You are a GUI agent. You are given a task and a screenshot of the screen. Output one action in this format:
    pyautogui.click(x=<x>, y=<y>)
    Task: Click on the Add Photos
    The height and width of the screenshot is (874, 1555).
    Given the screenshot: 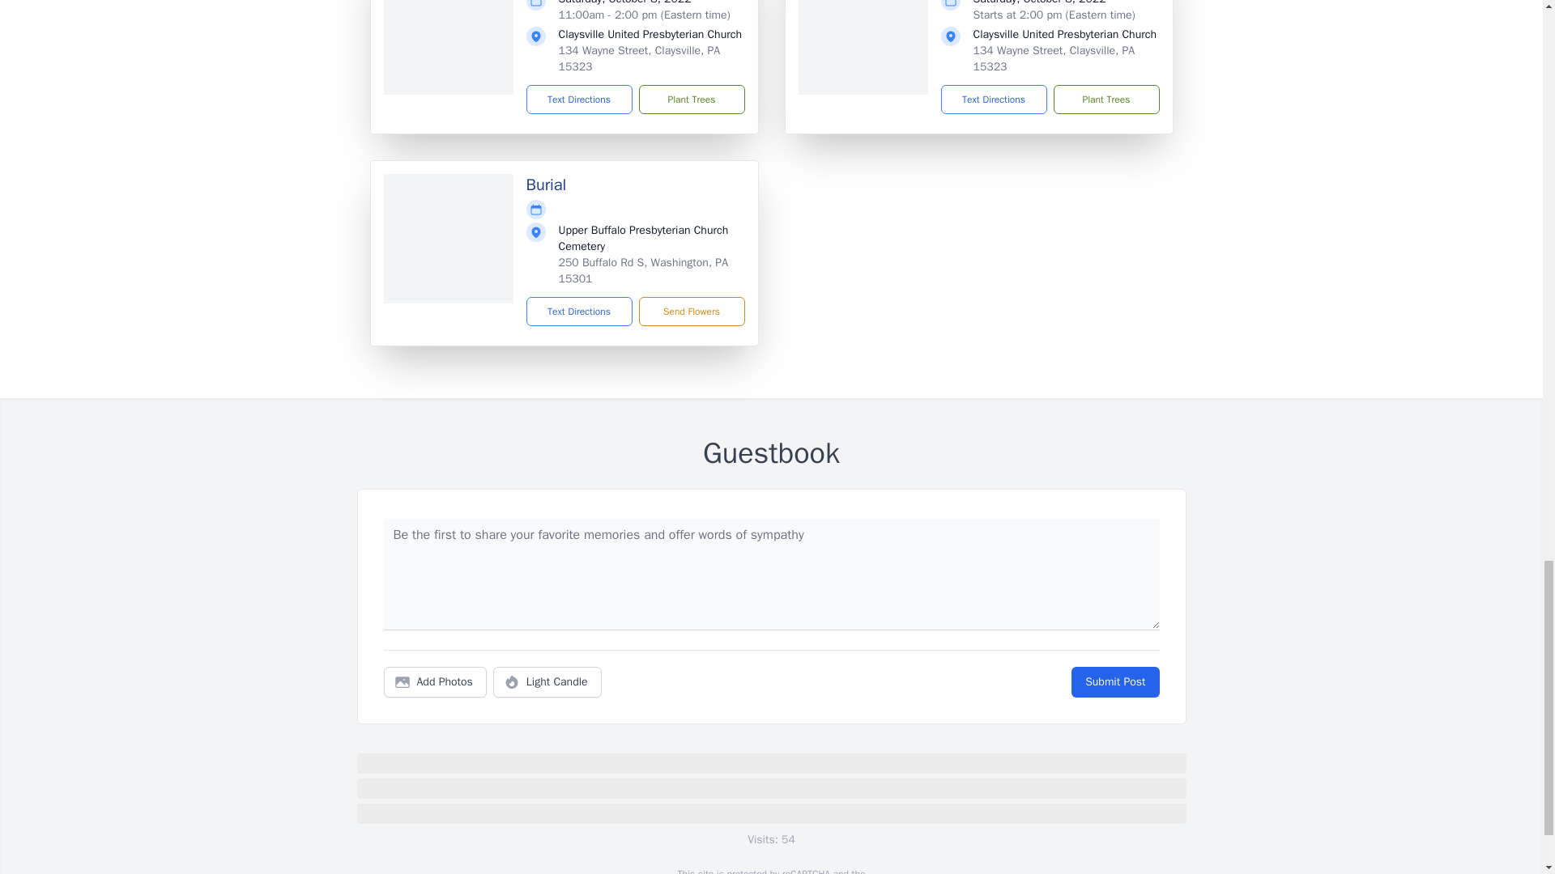 What is the action you would take?
    pyautogui.click(x=435, y=681)
    